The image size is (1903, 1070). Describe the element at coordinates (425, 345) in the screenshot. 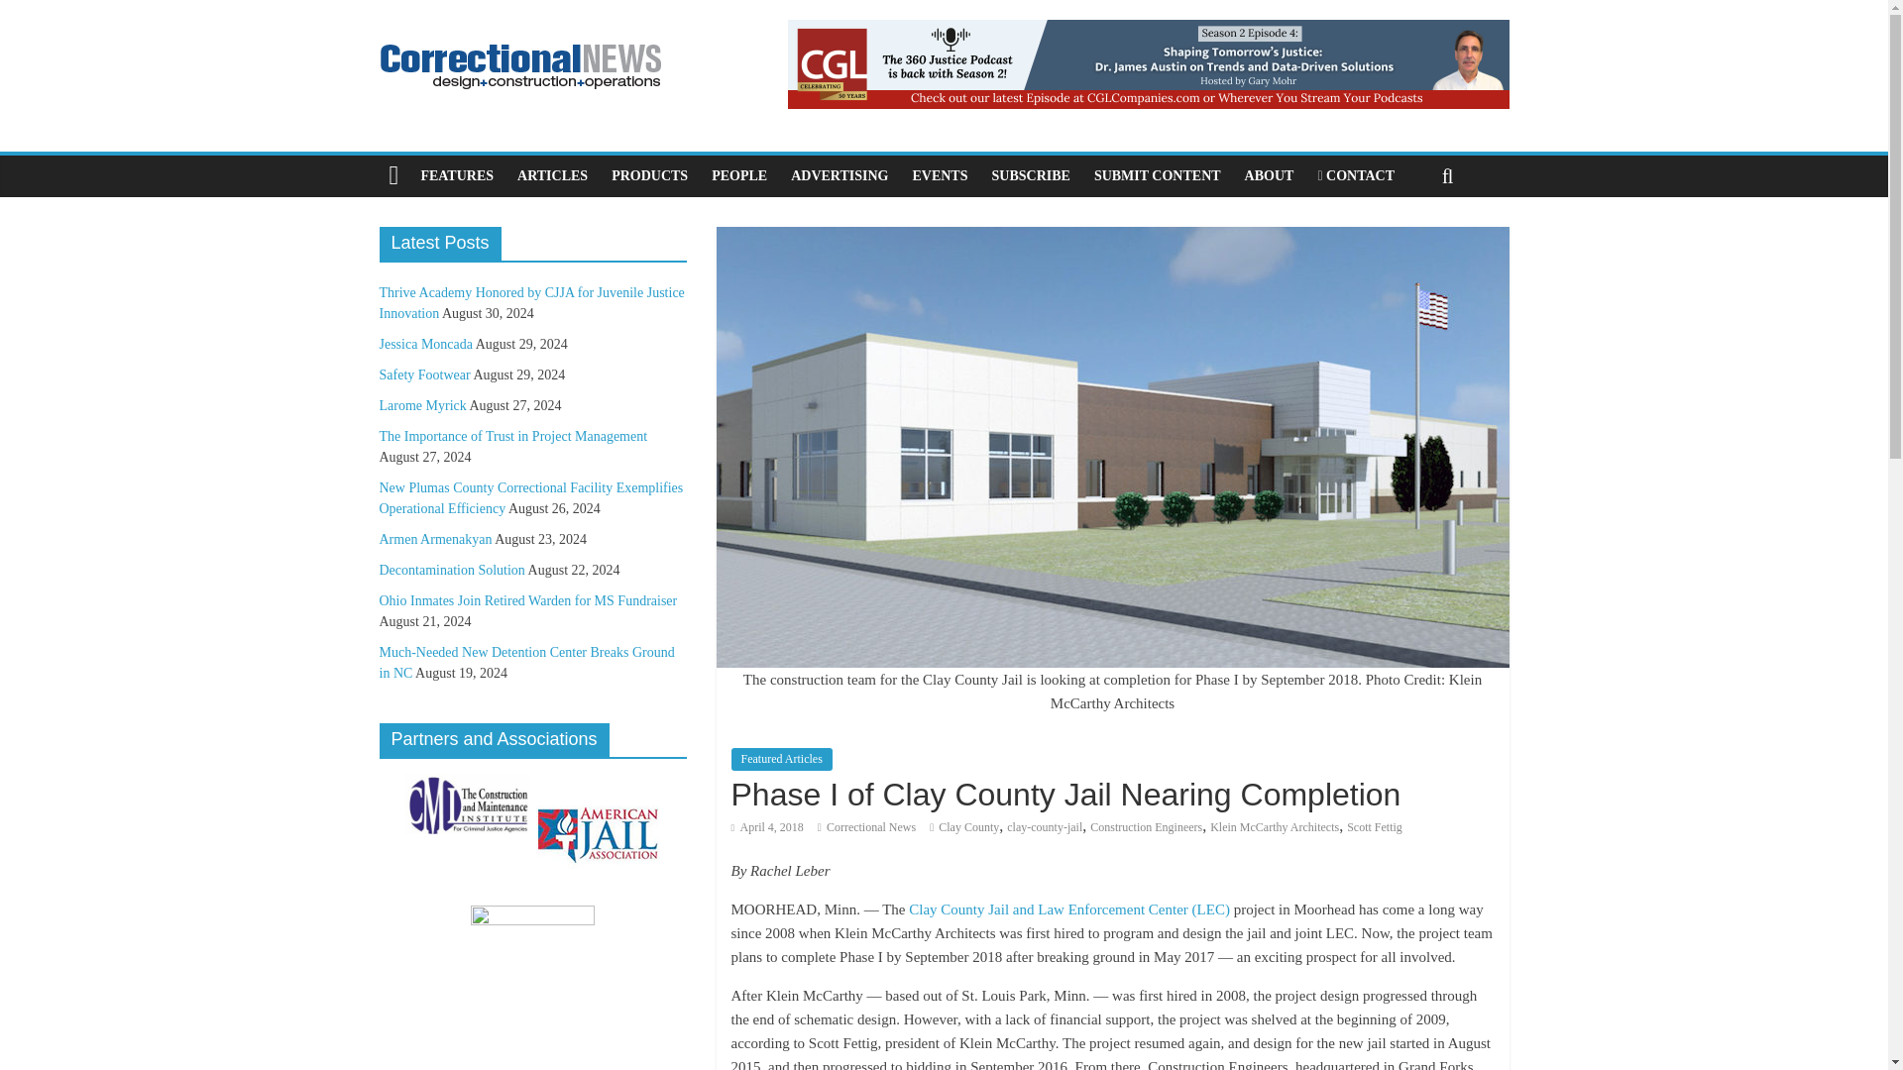

I see `Jessica Moncada` at that location.